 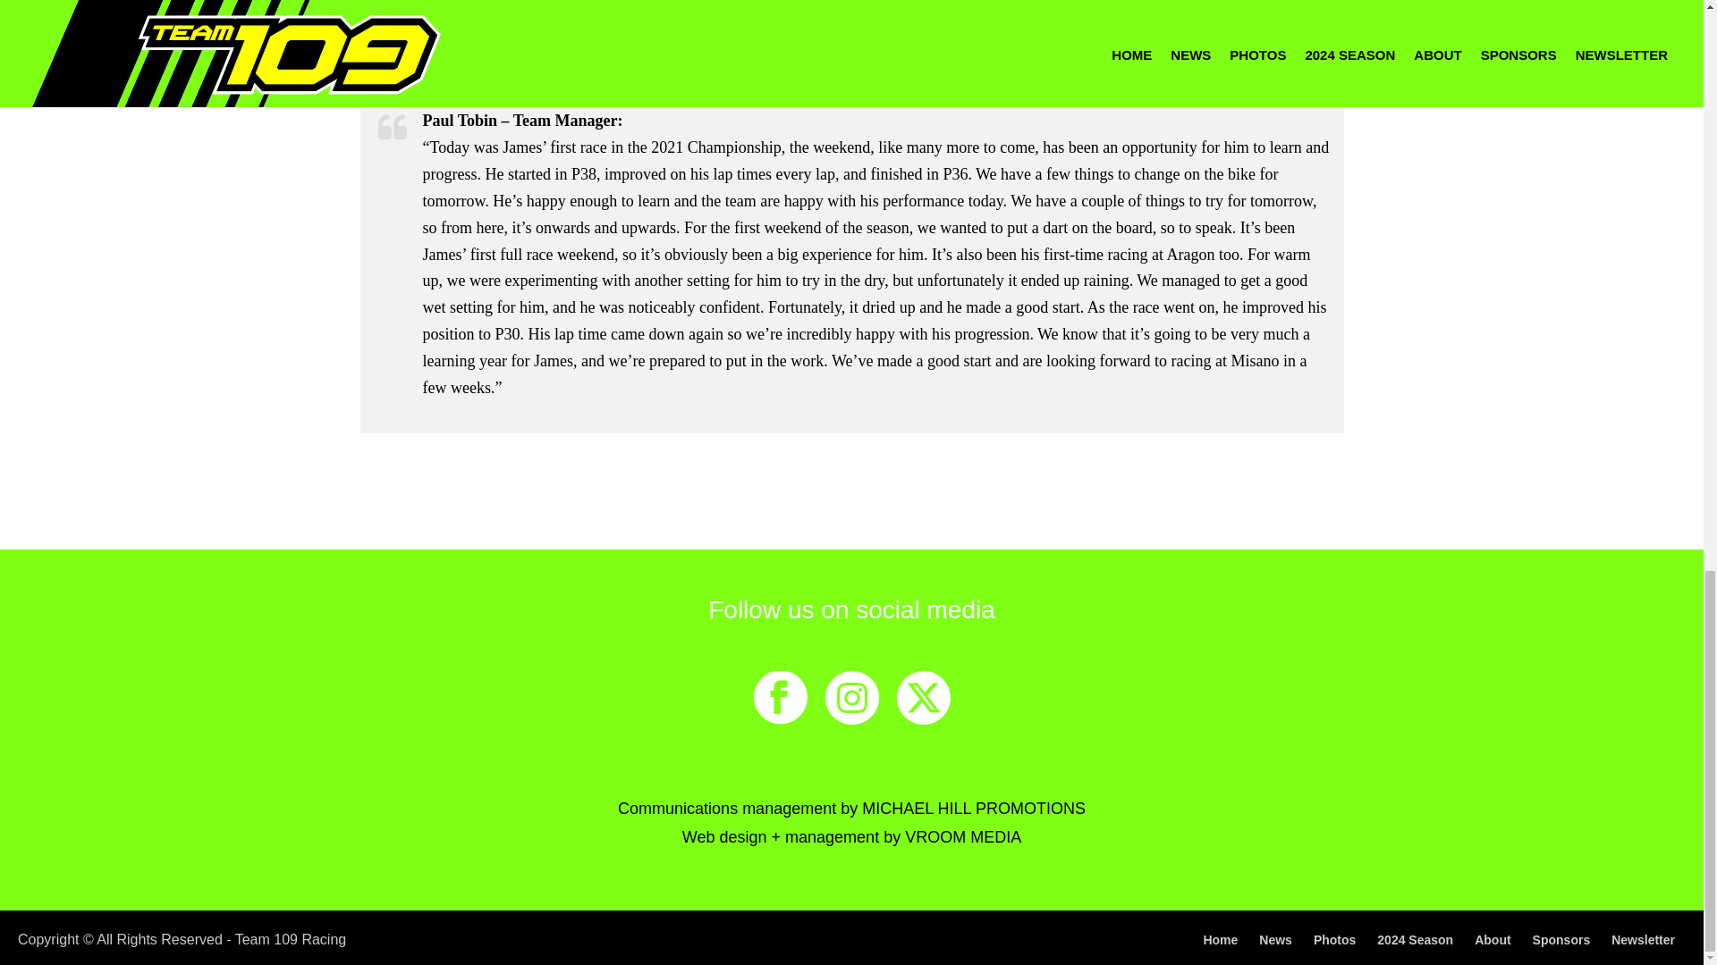 What do you see at coordinates (851, 819) in the screenshot?
I see `Communications management by MICHAEL HILL PROMOTIONS` at bounding box center [851, 819].